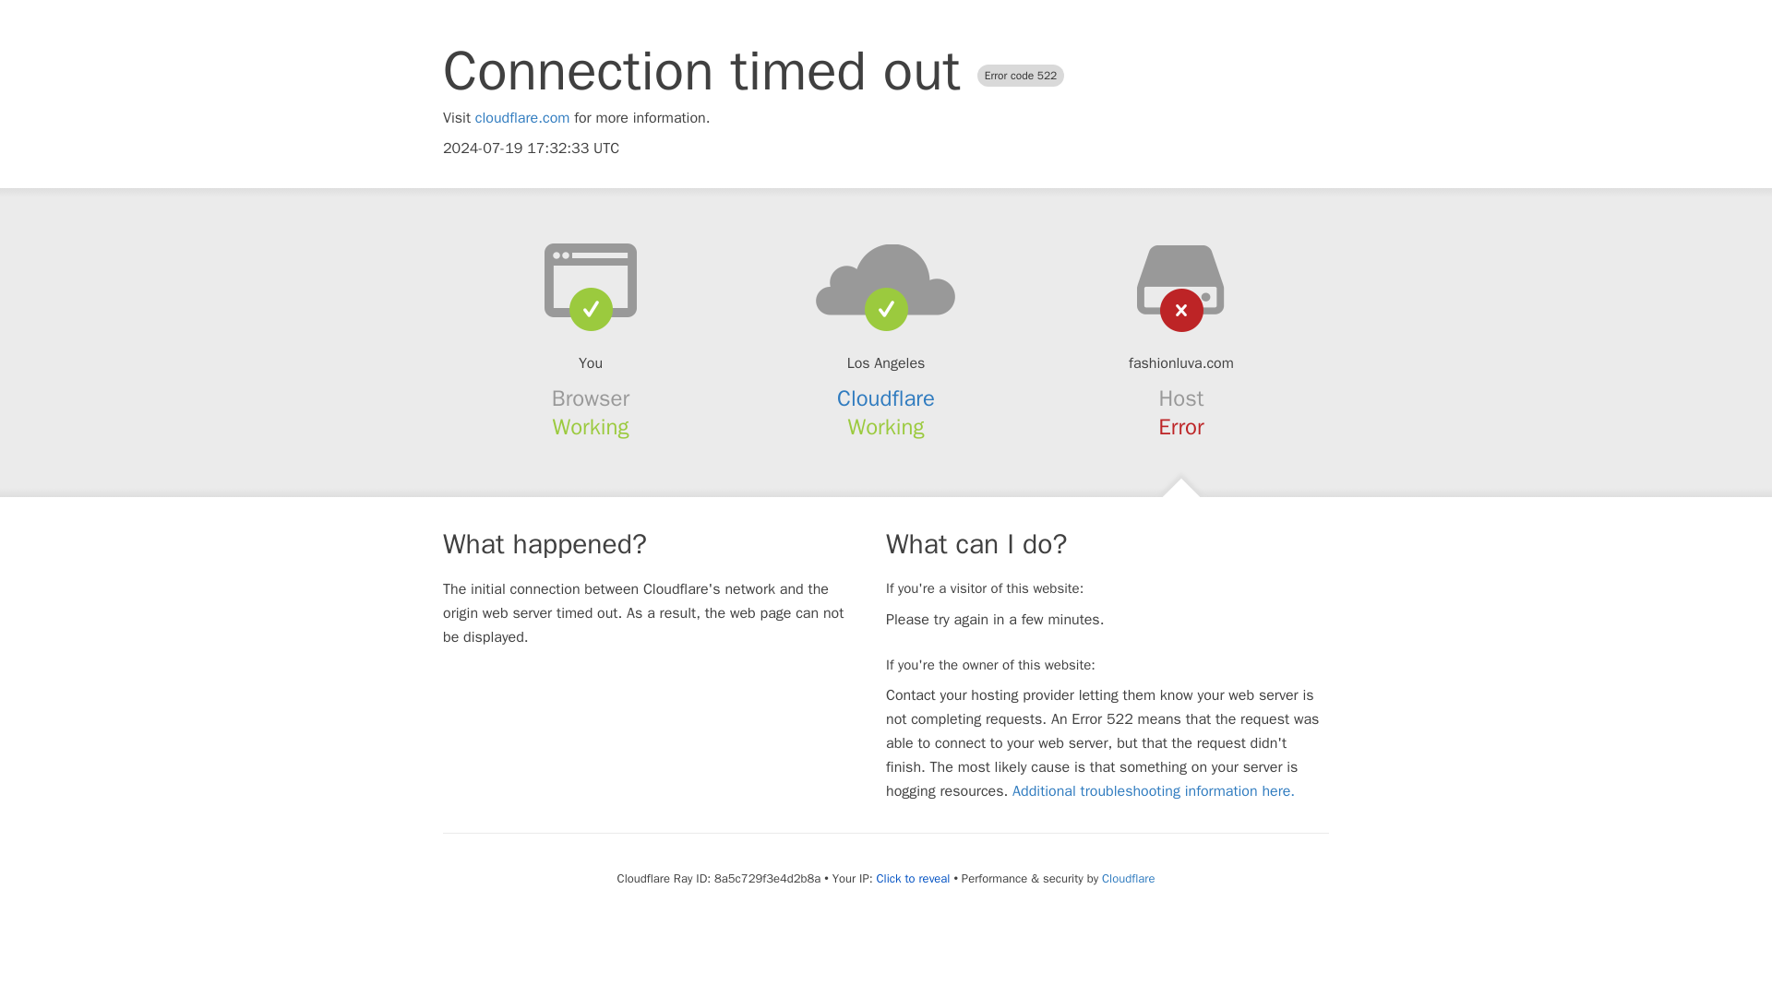  What do you see at coordinates (1154, 791) in the screenshot?
I see `Additional troubleshooting information here.` at bounding box center [1154, 791].